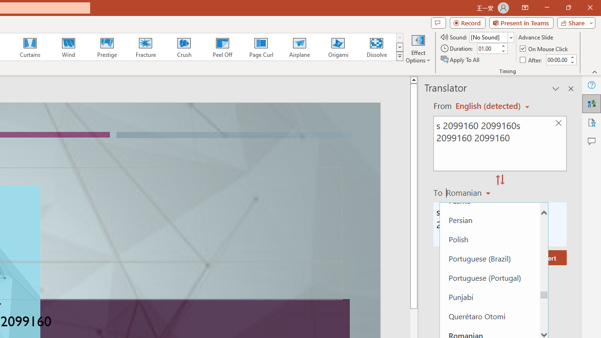 This screenshot has width=601, height=338. I want to click on Curtains, so click(30, 47).